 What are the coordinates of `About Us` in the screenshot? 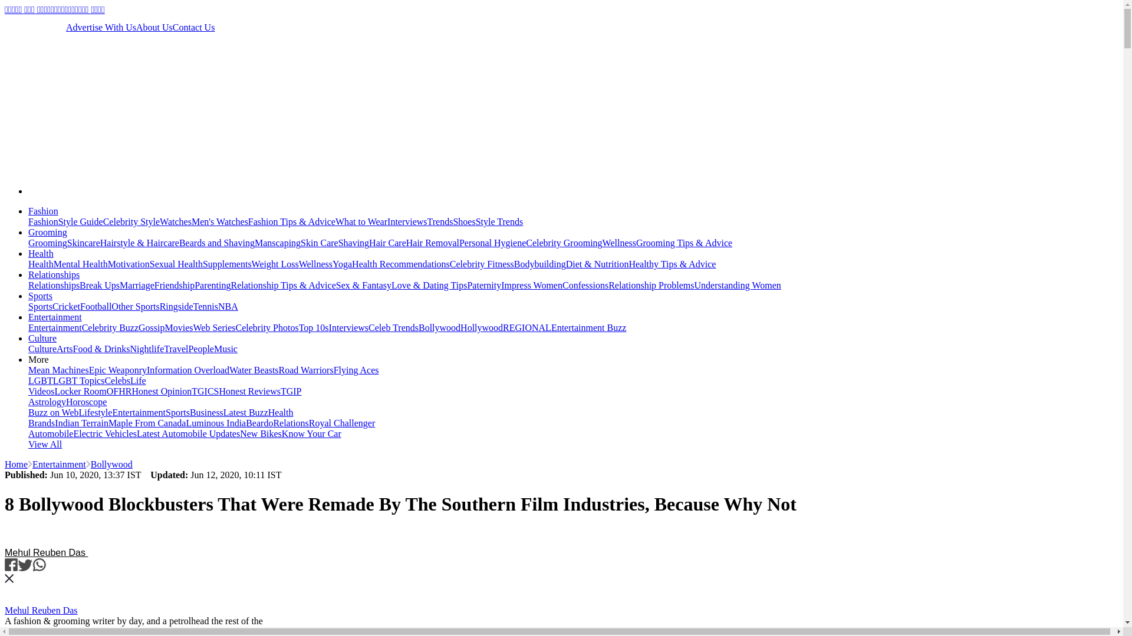 It's located at (154, 27).